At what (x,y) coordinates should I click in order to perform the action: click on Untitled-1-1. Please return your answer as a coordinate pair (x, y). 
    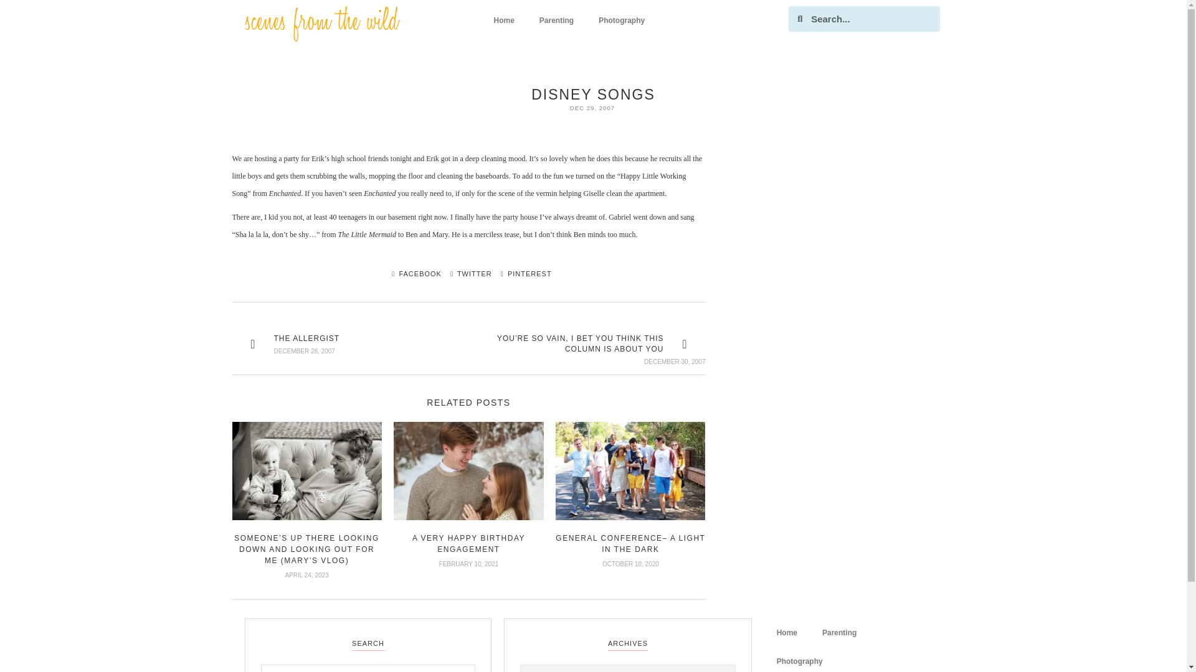
    Looking at the image, I should click on (321, 24).